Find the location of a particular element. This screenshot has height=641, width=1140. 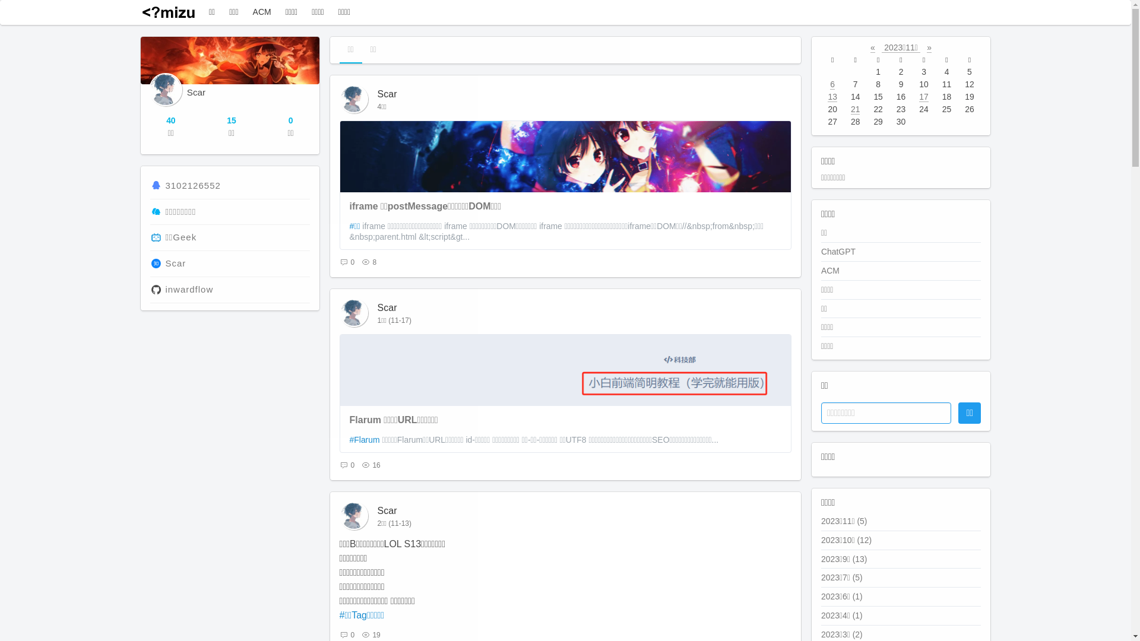

21 is located at coordinates (855, 109).